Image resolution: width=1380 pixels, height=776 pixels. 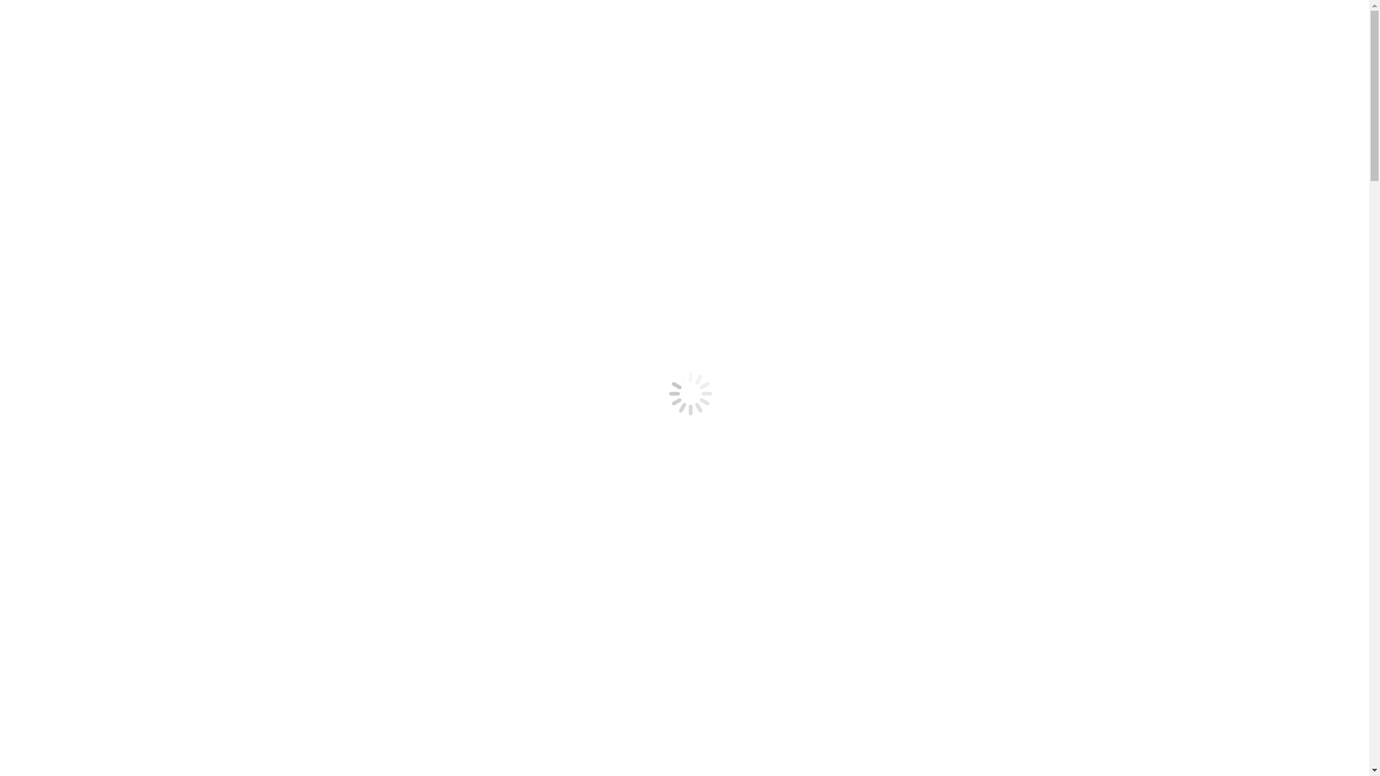 I want to click on Live Drummers, so click(x=100, y=348).